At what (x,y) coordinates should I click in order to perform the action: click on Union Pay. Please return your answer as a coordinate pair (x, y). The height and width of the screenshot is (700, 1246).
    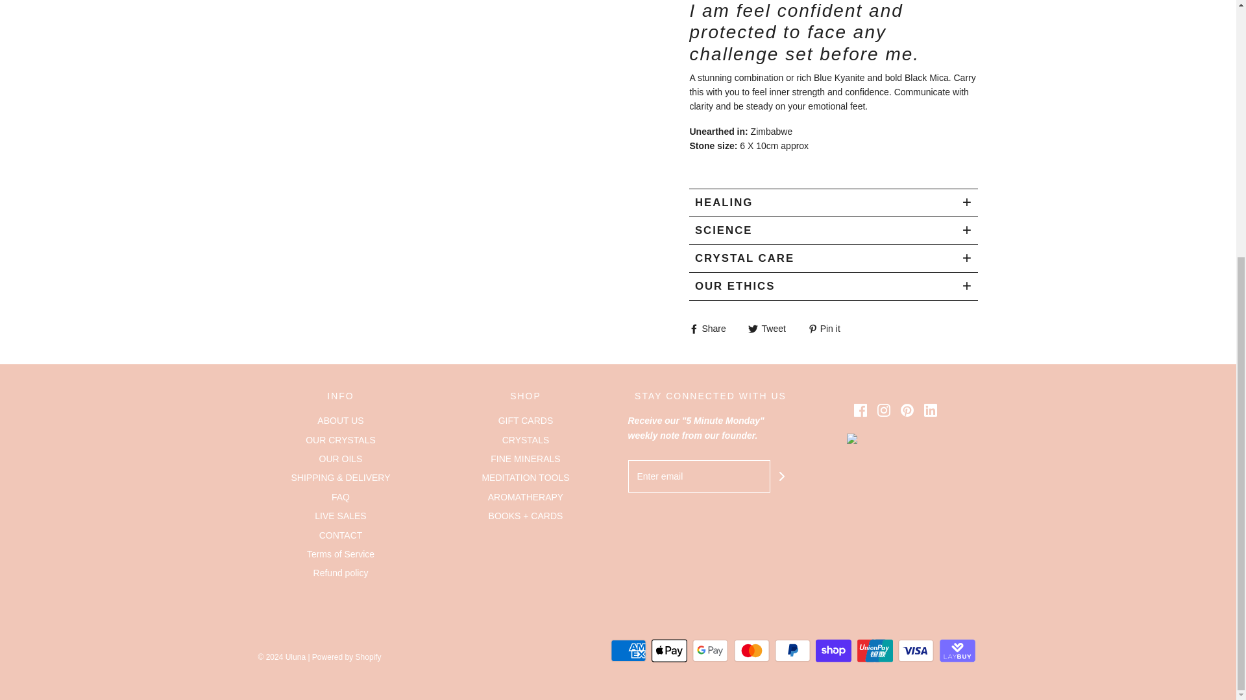
    Looking at the image, I should click on (875, 650).